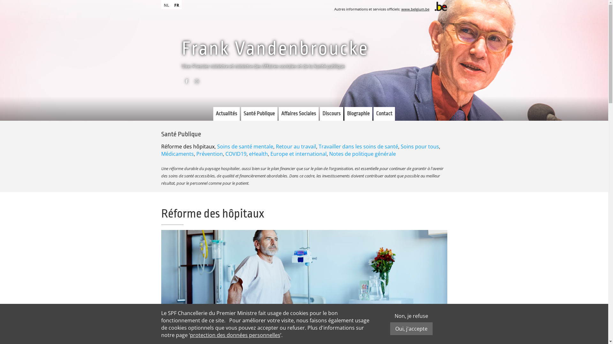 This screenshot has width=613, height=344. Describe the element at coordinates (186, 83) in the screenshot. I see `facebook` at that location.